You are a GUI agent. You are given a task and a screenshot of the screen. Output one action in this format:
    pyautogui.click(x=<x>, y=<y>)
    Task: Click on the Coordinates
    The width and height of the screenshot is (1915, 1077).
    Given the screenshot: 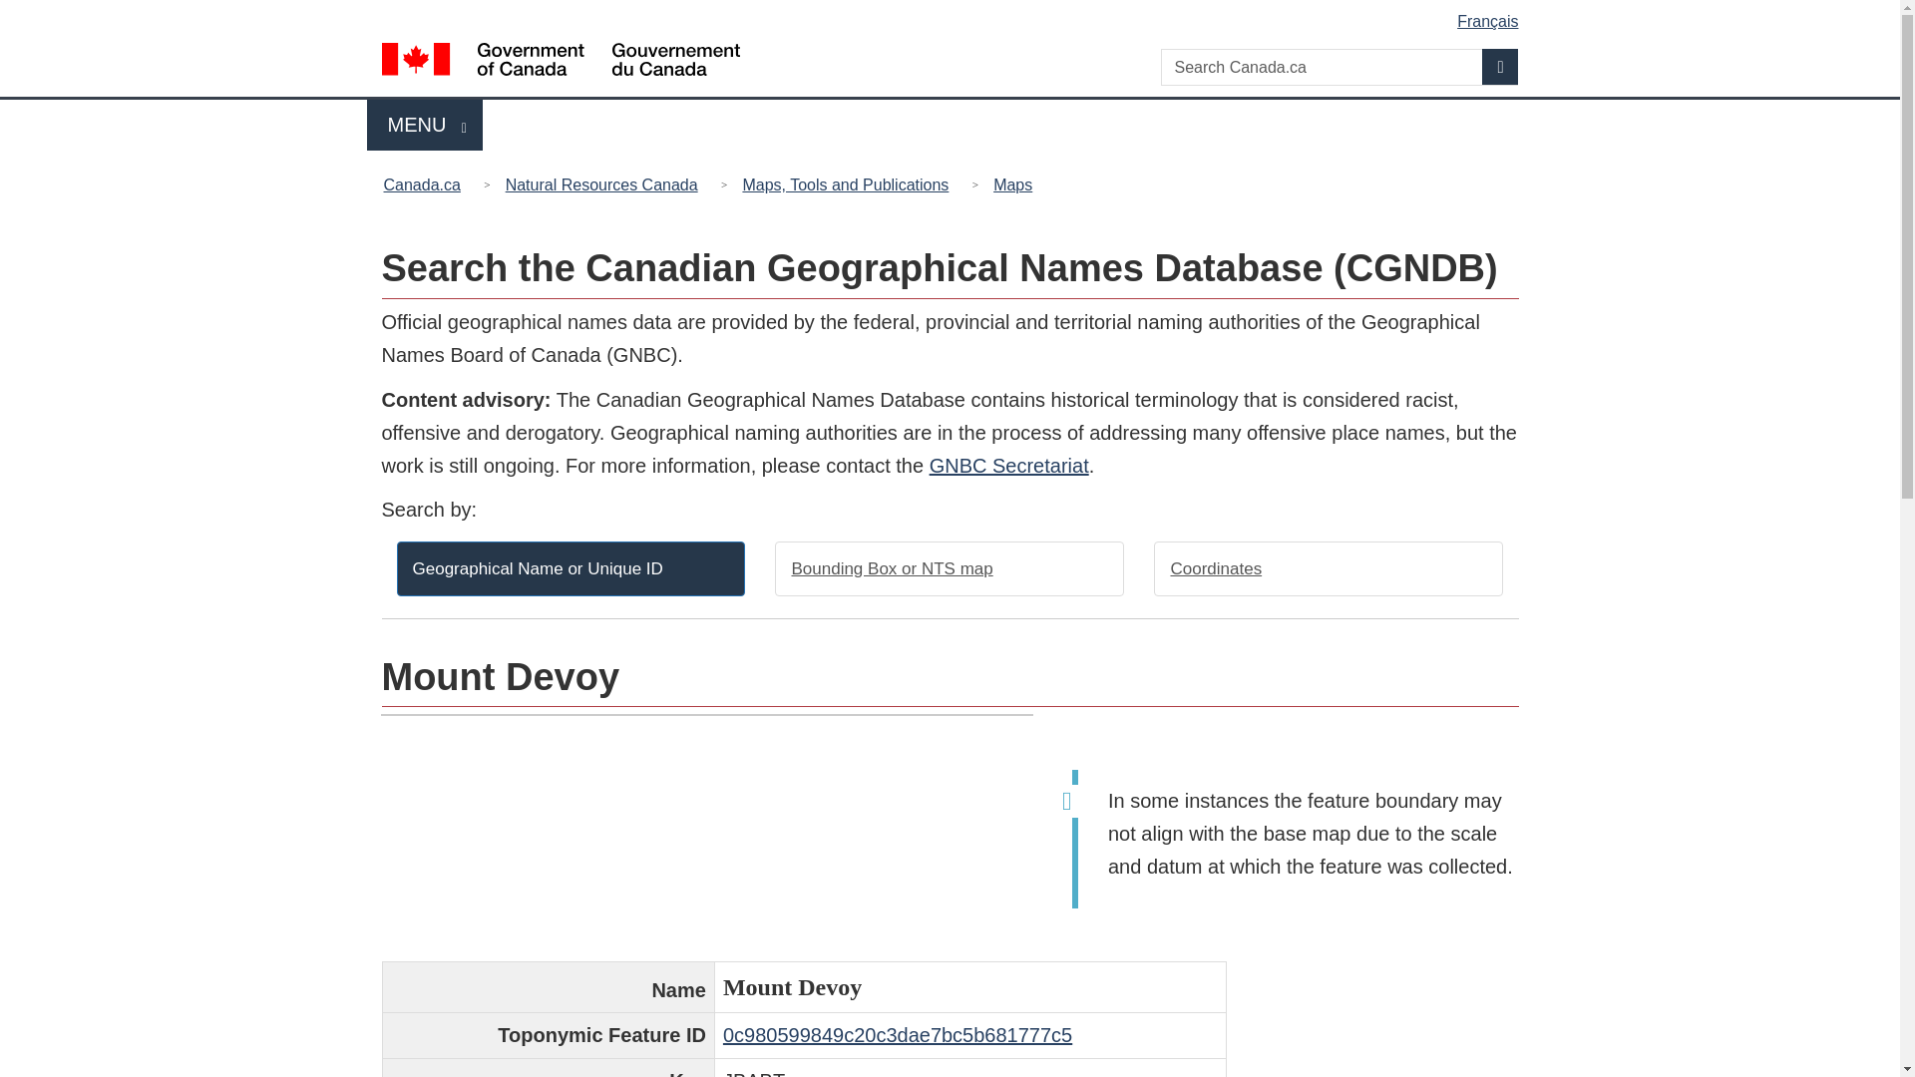 What is the action you would take?
    pyautogui.click(x=1500, y=66)
    